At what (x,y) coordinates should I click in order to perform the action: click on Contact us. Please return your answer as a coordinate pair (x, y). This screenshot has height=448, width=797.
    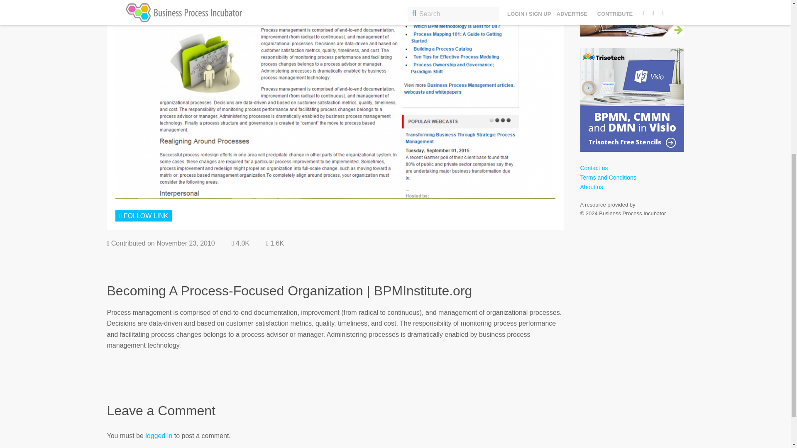
    Looking at the image, I should click on (594, 168).